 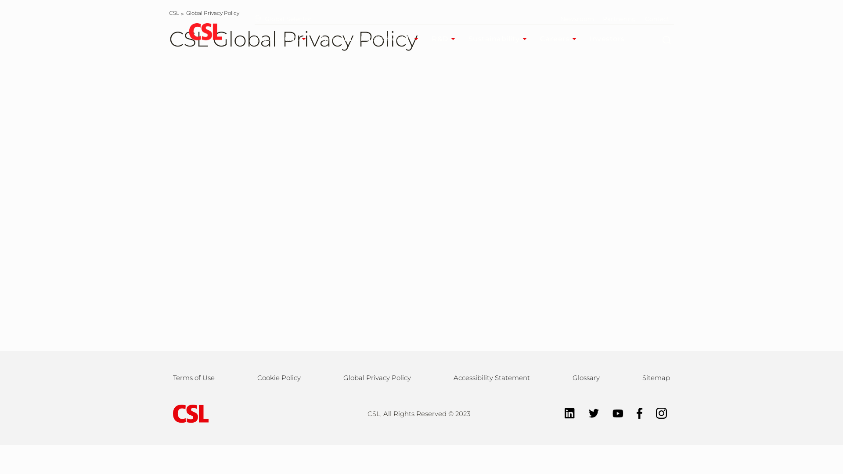 I want to click on Sustainability, so click(x=500, y=39).